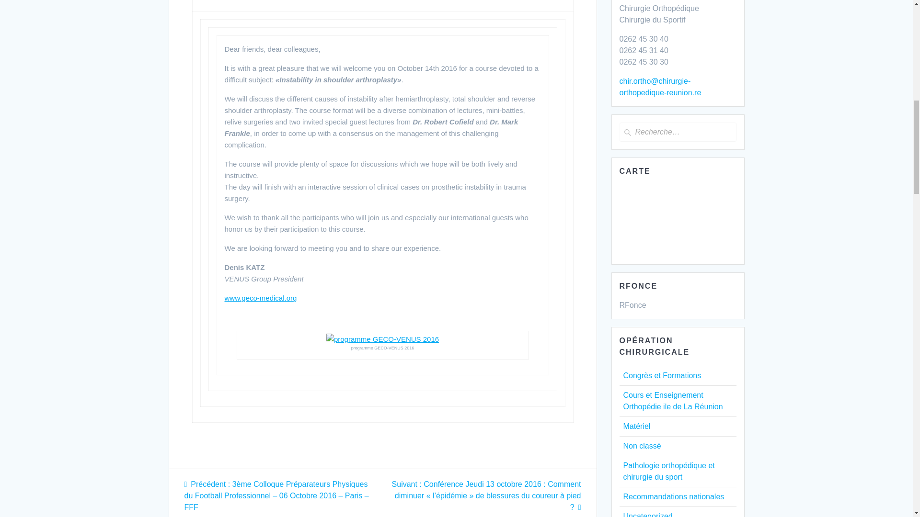 This screenshot has width=920, height=517. Describe the element at coordinates (673, 497) in the screenshot. I see `Recommandations nationales` at that location.